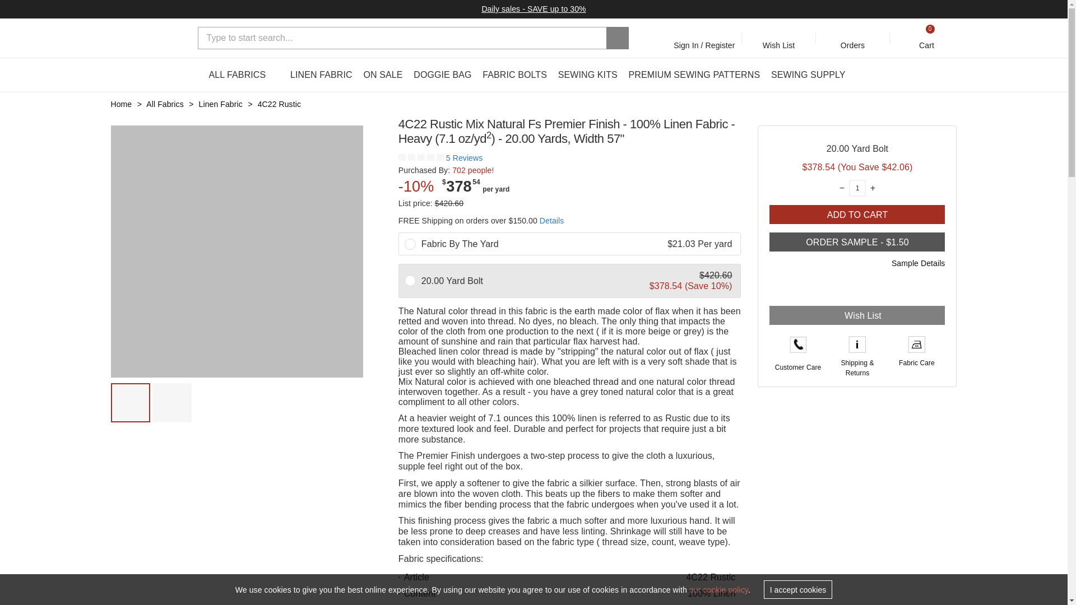  Describe the element at coordinates (322, 75) in the screenshot. I see `LINEN FABRIC` at that location.